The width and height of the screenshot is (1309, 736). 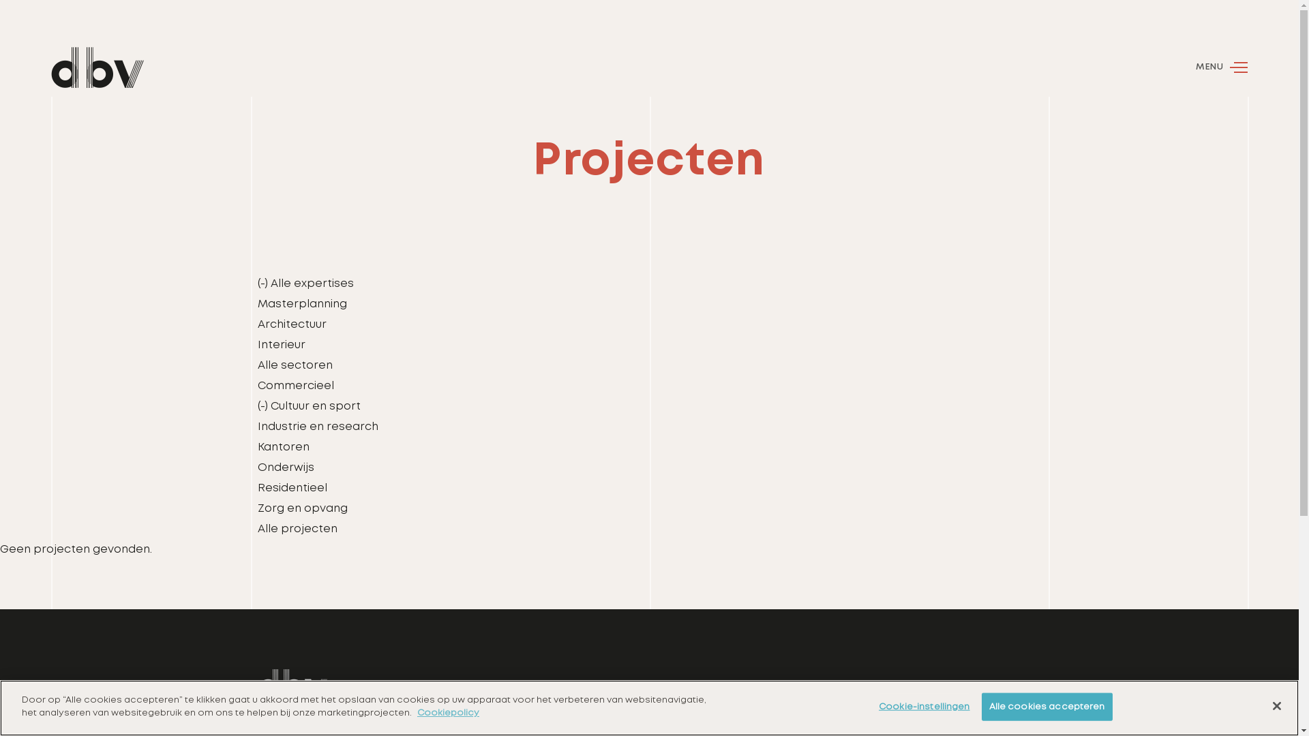 I want to click on Kantoren, so click(x=284, y=447).